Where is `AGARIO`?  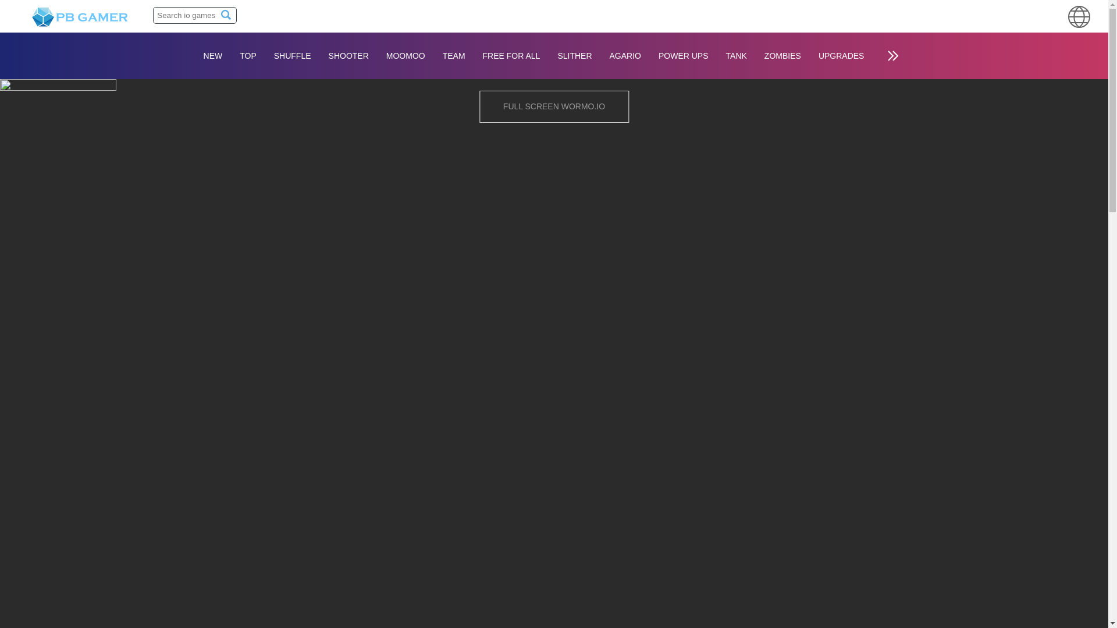 AGARIO is located at coordinates (625, 56).